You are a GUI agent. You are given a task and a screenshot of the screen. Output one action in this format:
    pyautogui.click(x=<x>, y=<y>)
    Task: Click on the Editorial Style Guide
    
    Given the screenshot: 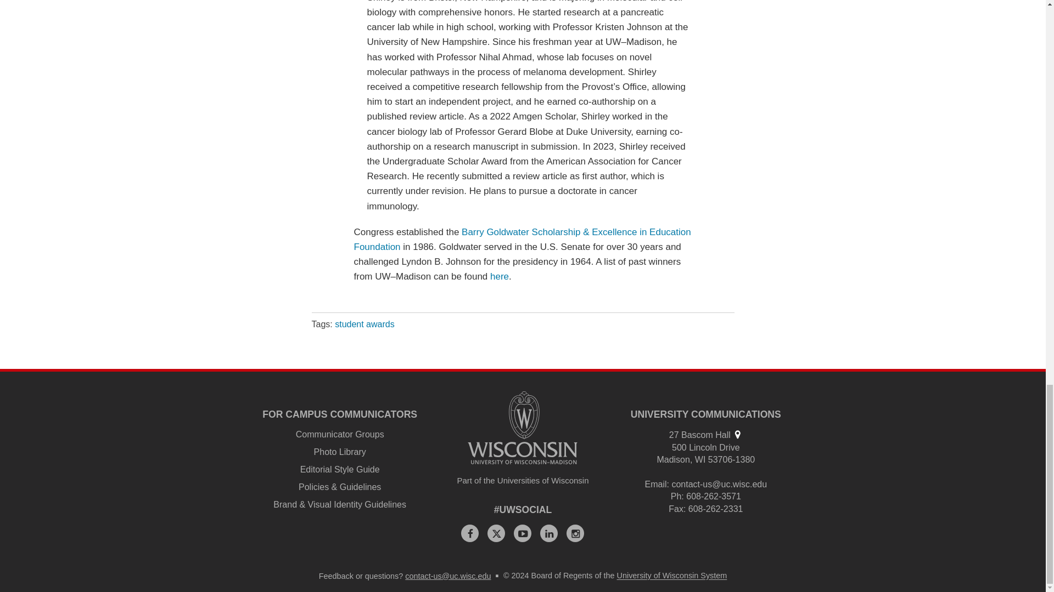 What is the action you would take?
    pyautogui.click(x=340, y=469)
    